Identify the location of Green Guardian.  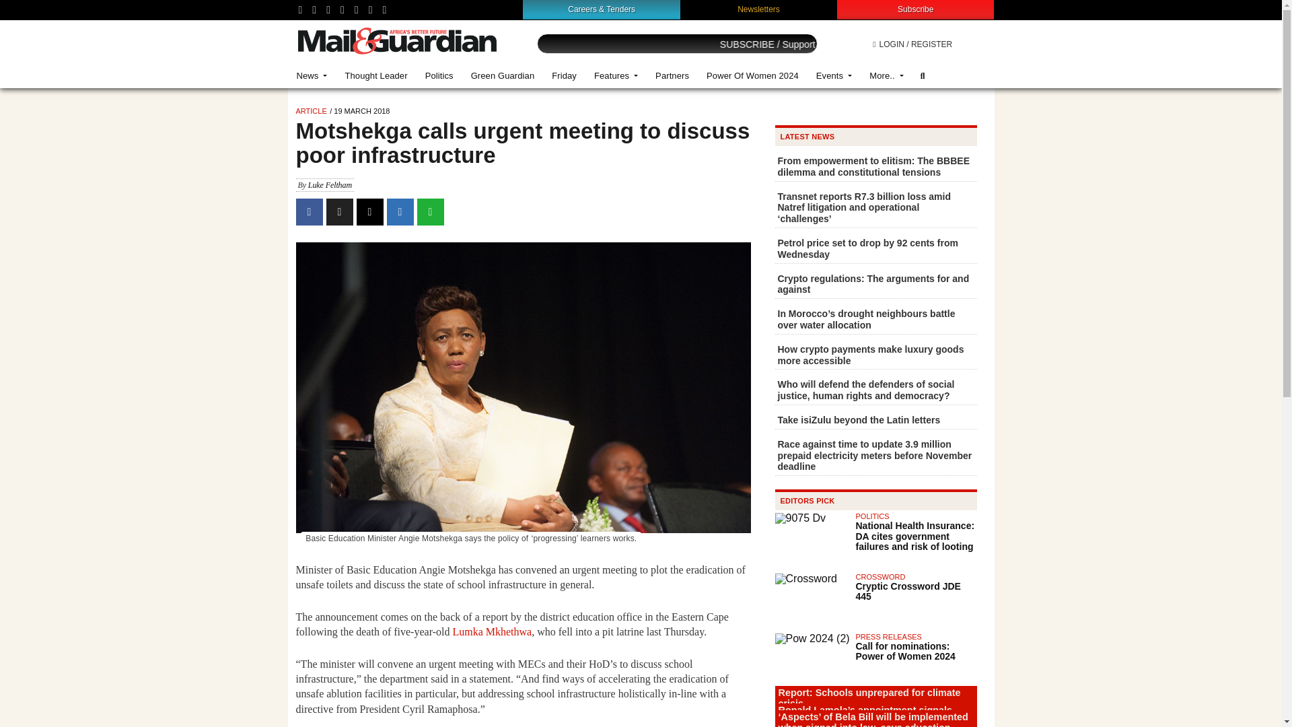
(503, 75).